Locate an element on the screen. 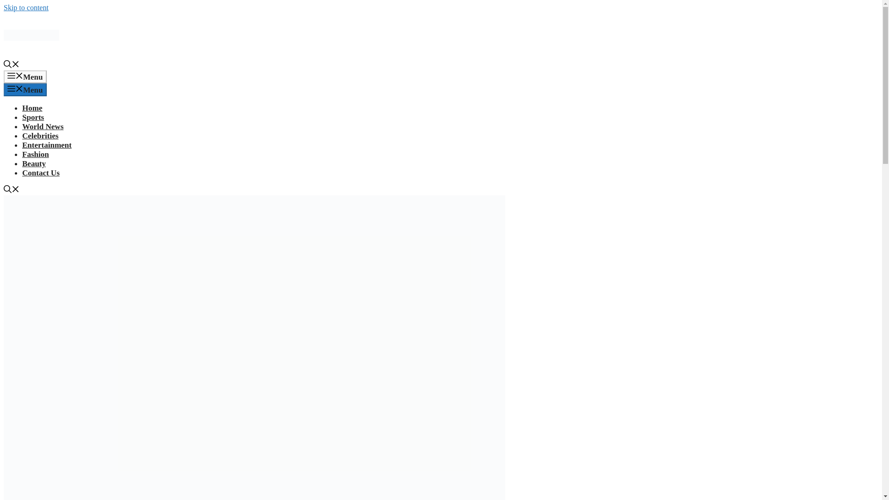 This screenshot has width=889, height=500. Skip to content is located at coordinates (26, 7).